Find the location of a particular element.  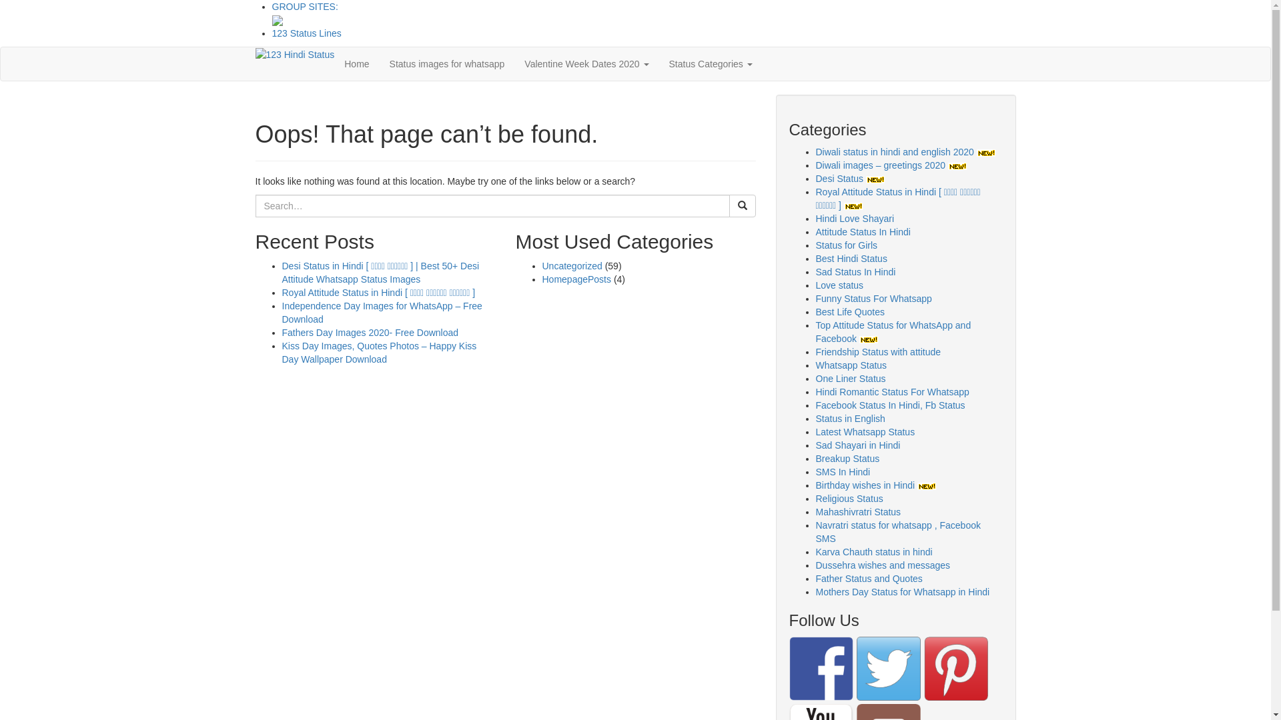

Attitude Status In Hindi is located at coordinates (863, 232).